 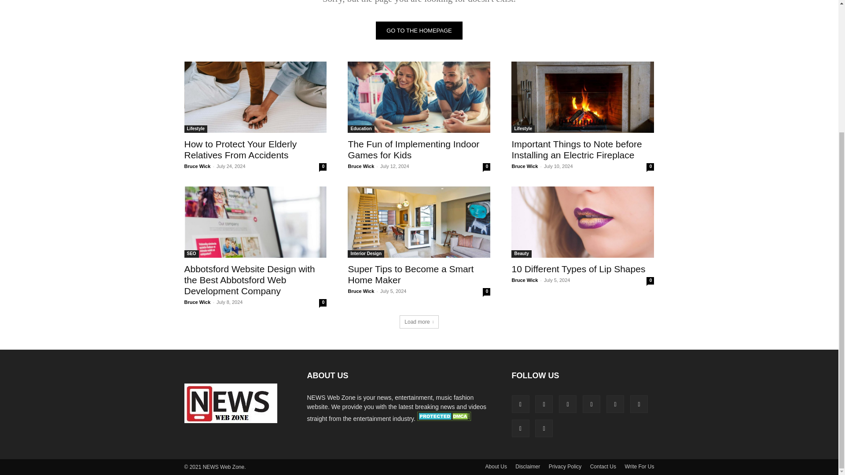 What do you see at coordinates (419, 30) in the screenshot?
I see `Go to the homepage` at bounding box center [419, 30].